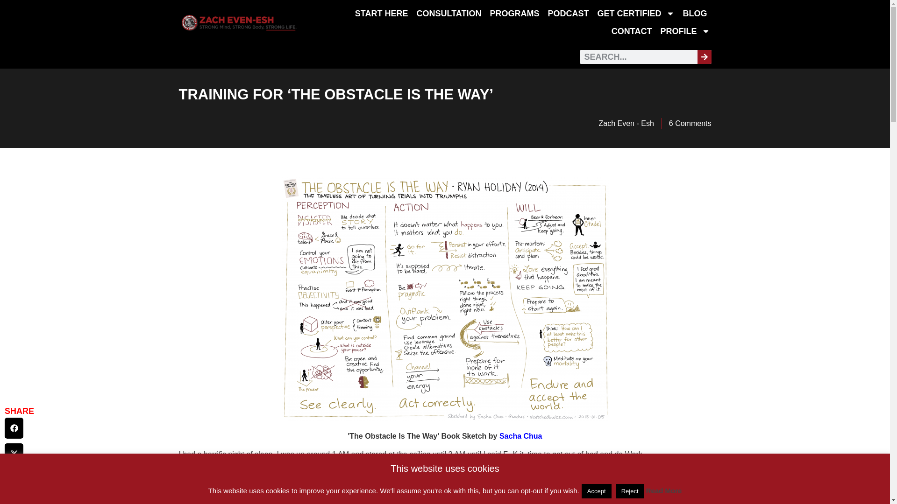 Image resolution: width=897 pixels, height=504 pixels. Describe the element at coordinates (685, 31) in the screenshot. I see `PROFILE` at that location.